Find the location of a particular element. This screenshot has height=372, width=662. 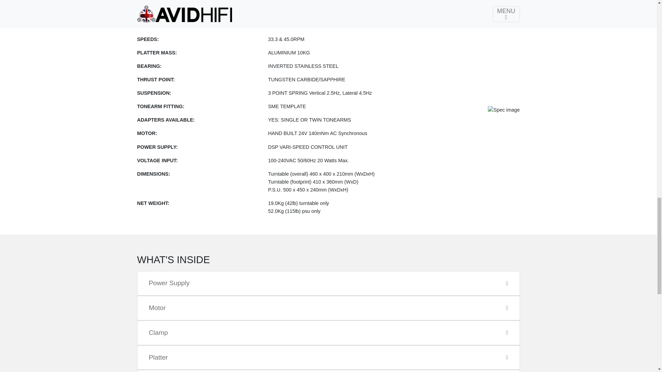

Clamp is located at coordinates (328, 333).